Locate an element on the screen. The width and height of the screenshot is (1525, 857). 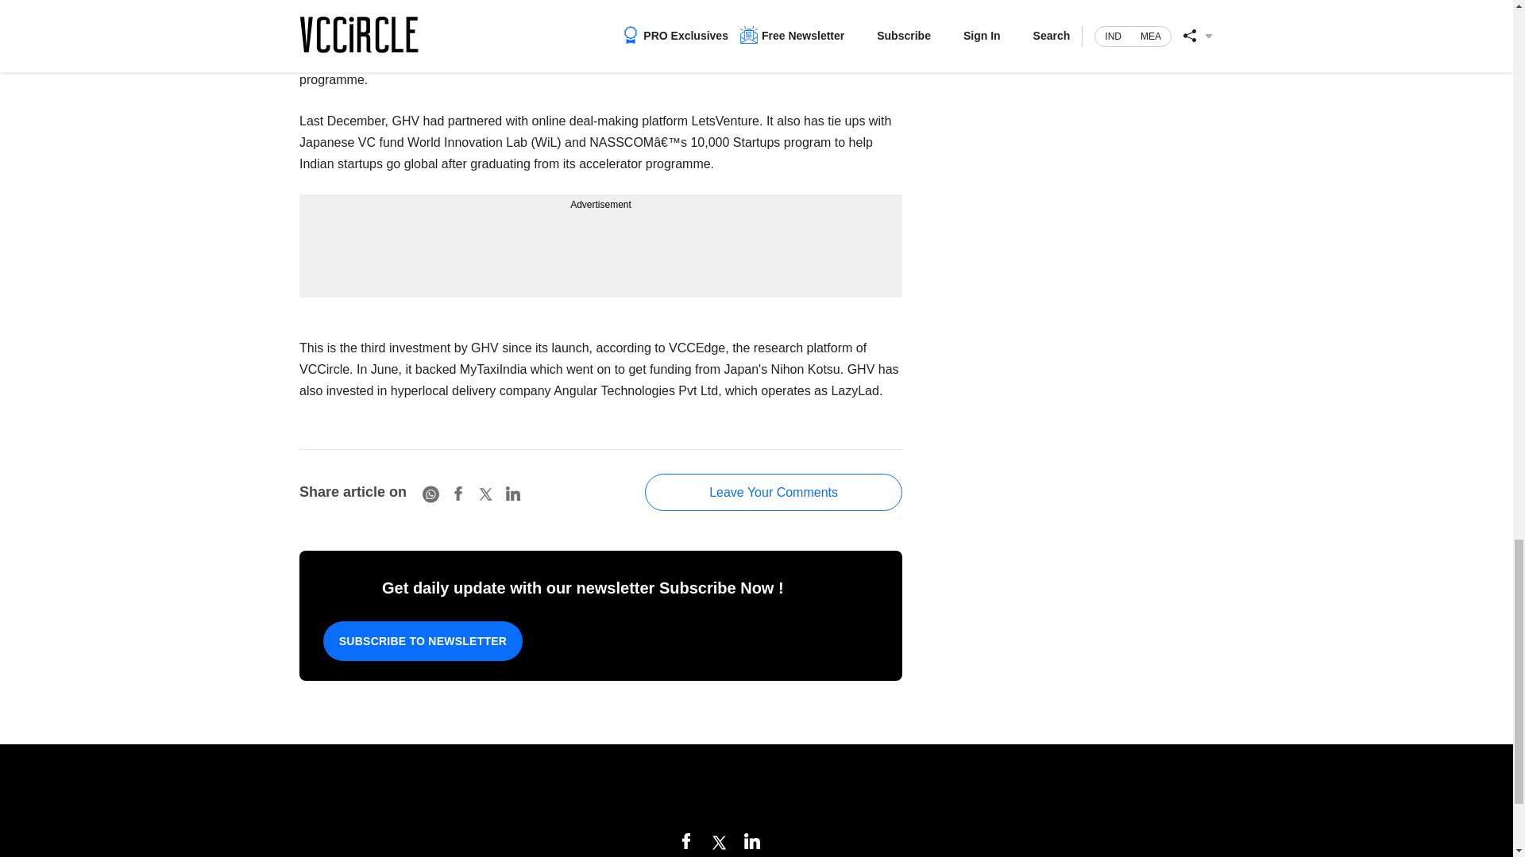
Leave Your Comments is located at coordinates (774, 492).